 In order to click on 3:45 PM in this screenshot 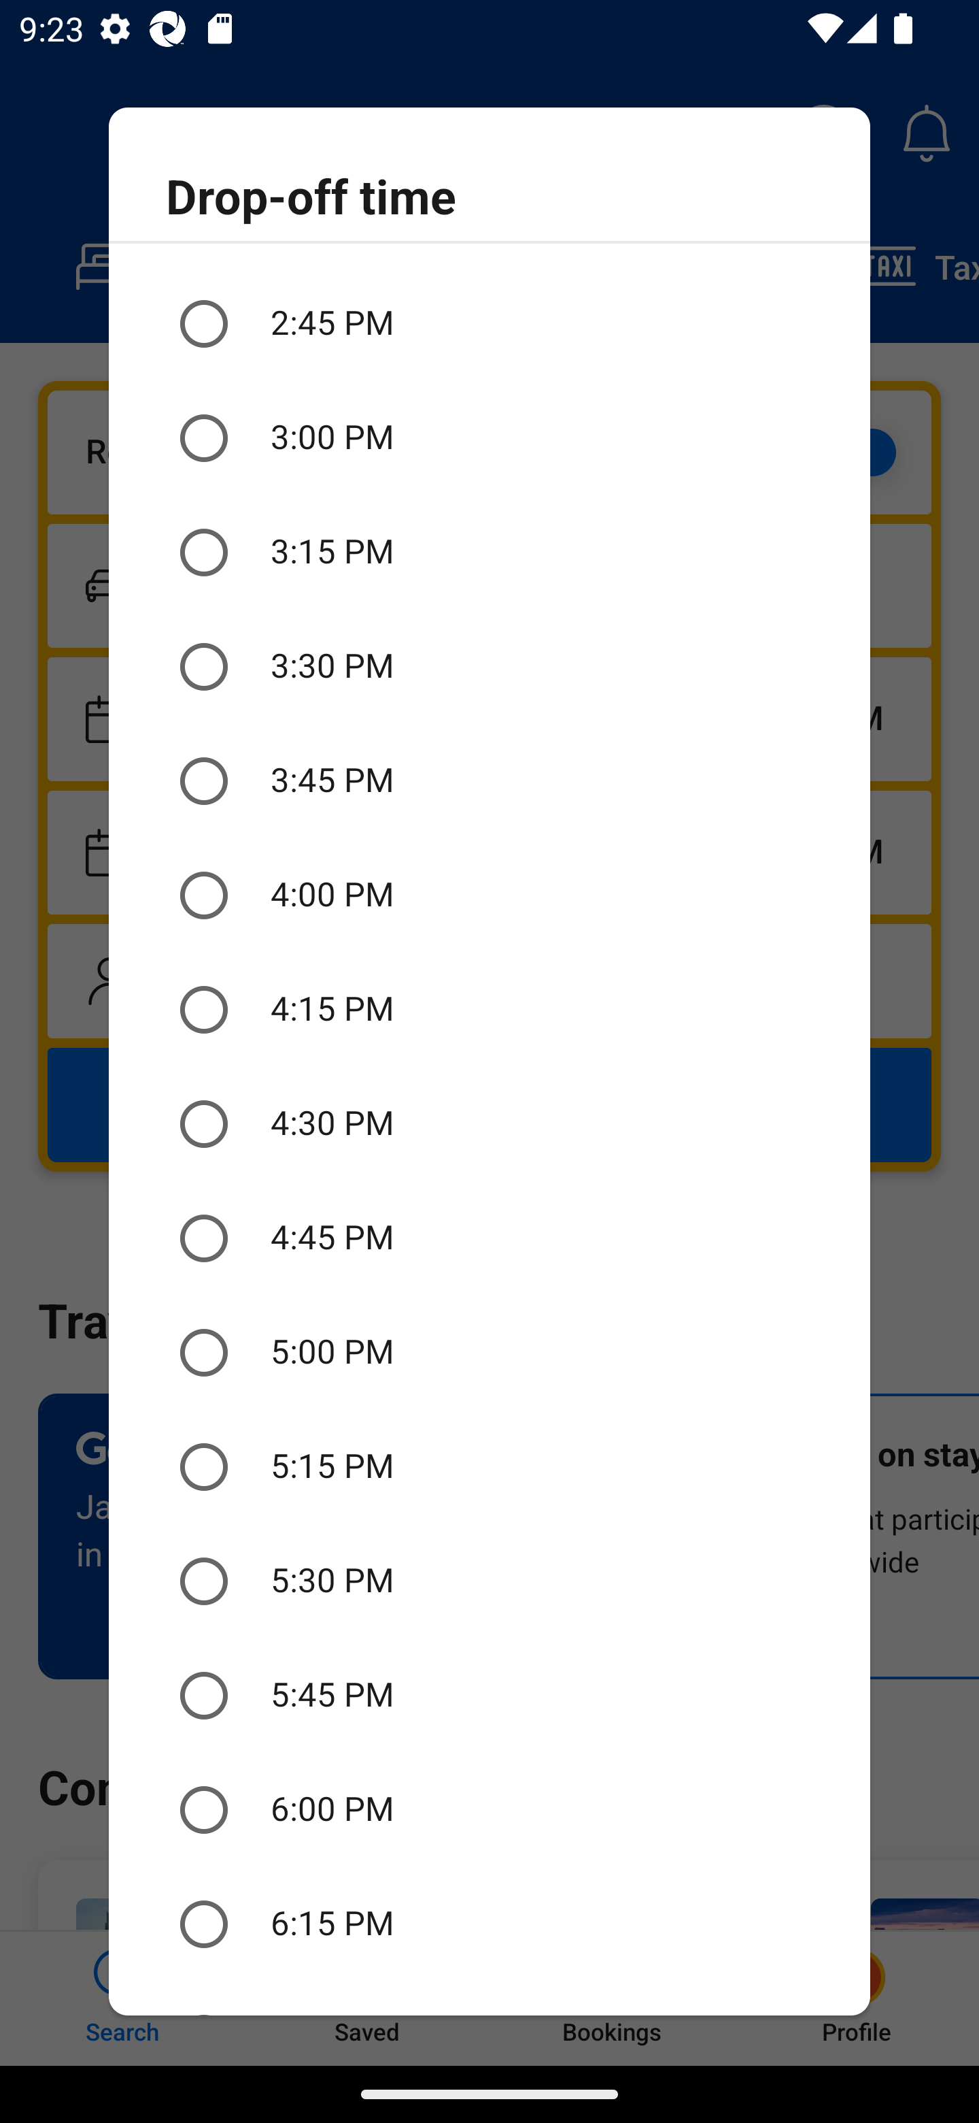, I will do `click(489, 781)`.